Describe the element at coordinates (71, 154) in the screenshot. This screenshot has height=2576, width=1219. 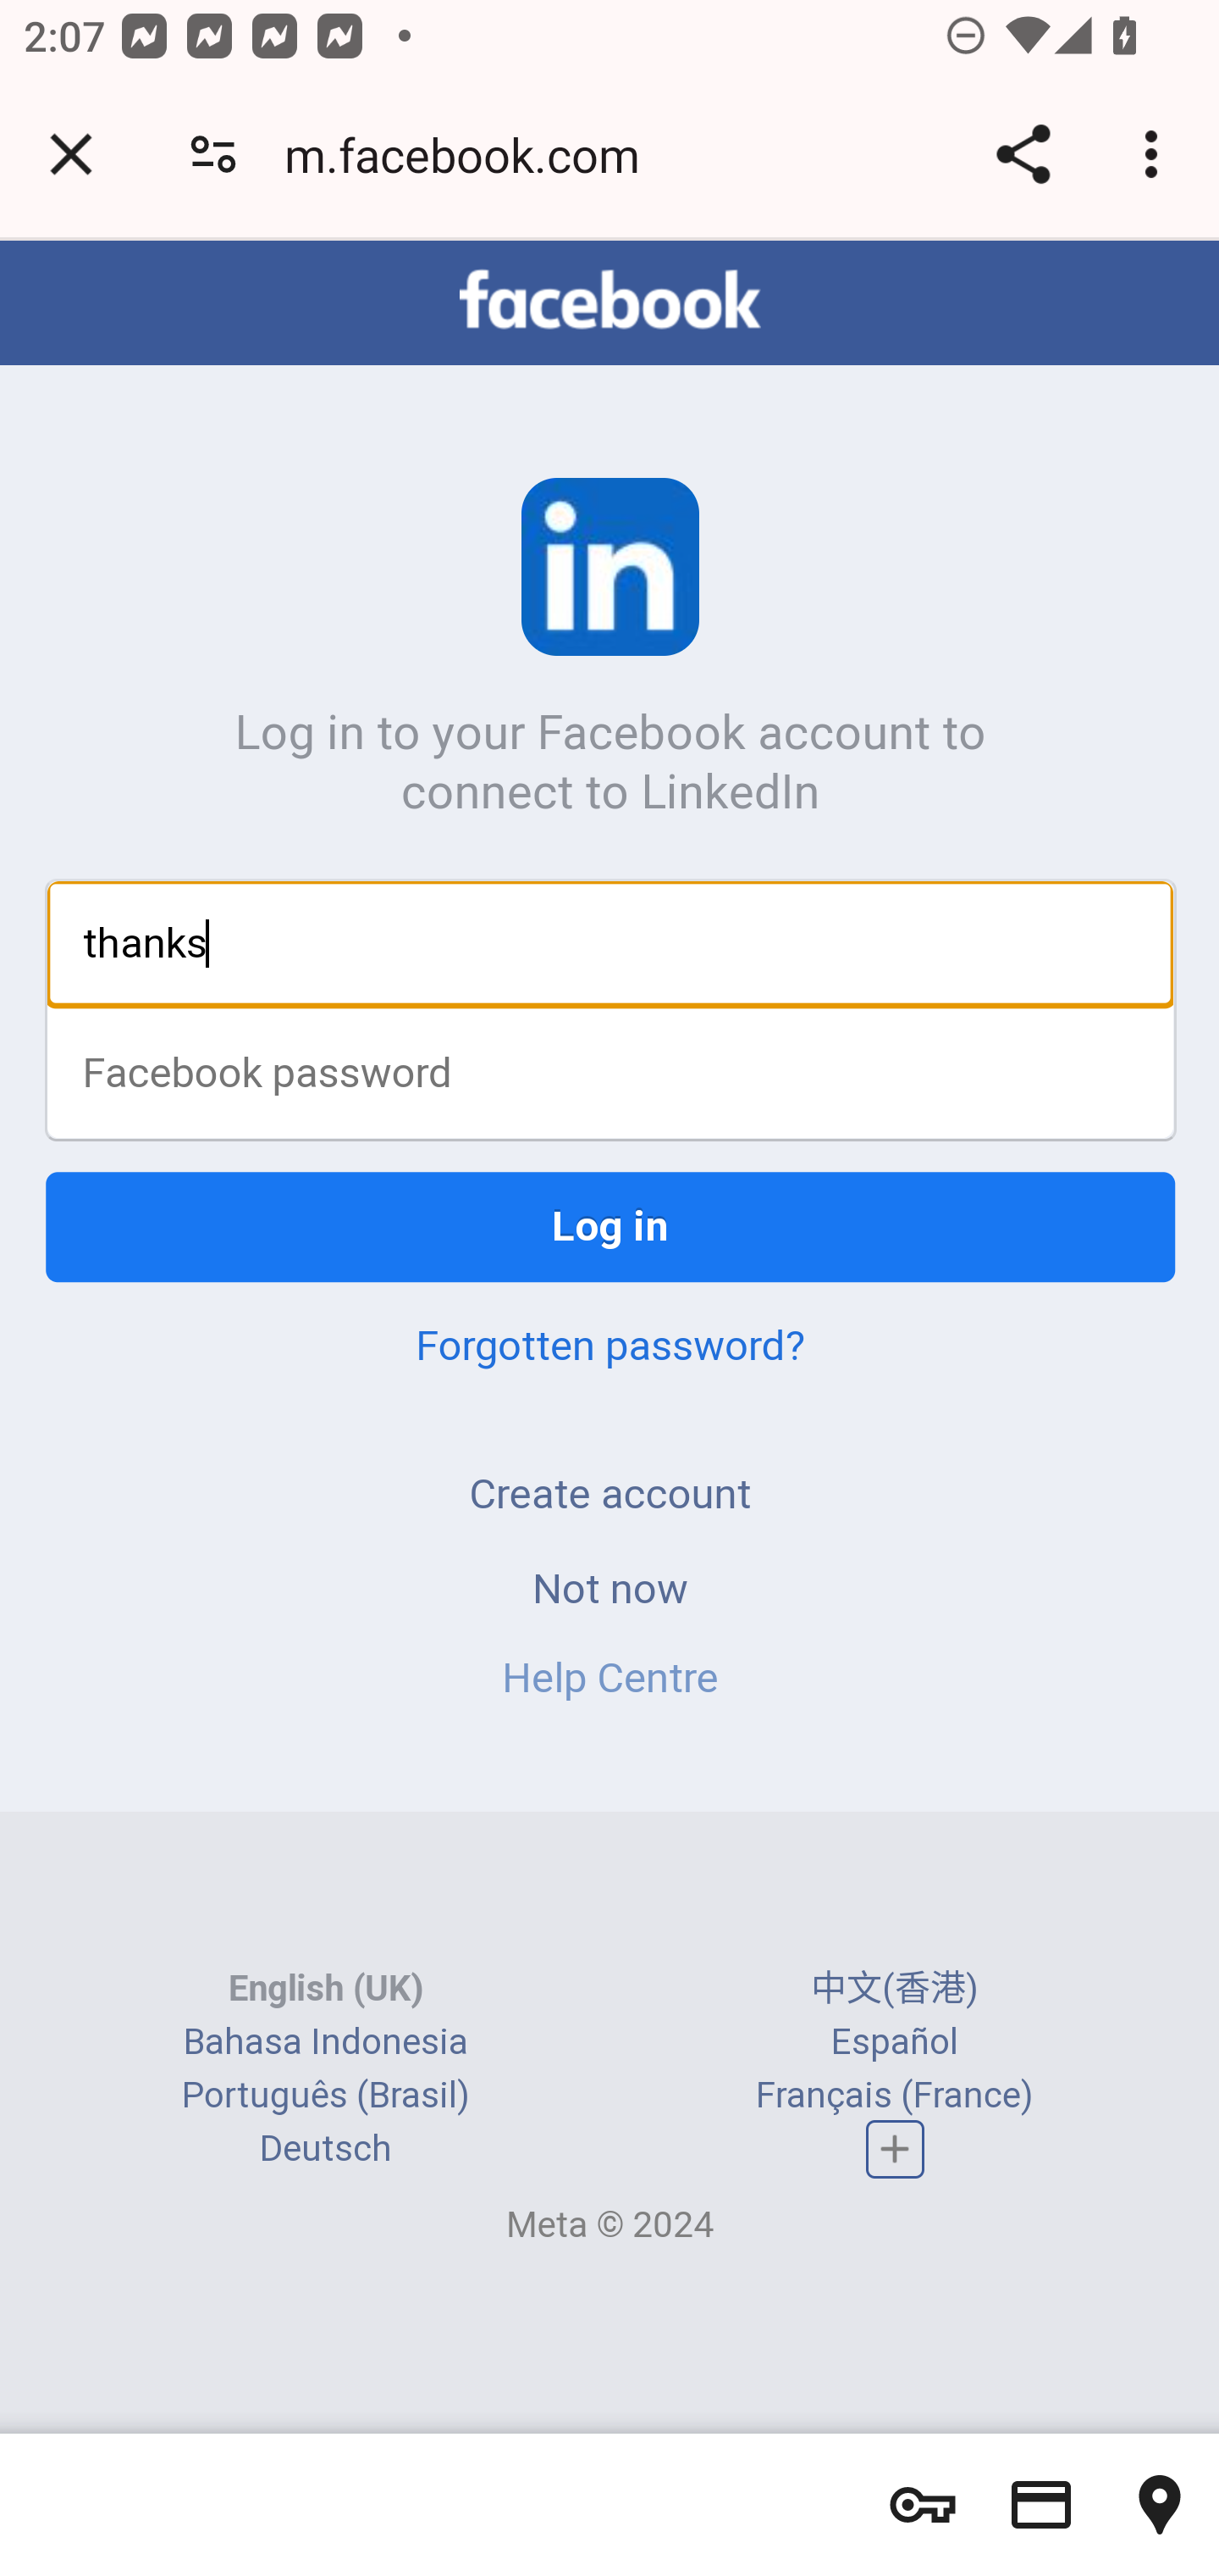
I see `Close tab` at that location.